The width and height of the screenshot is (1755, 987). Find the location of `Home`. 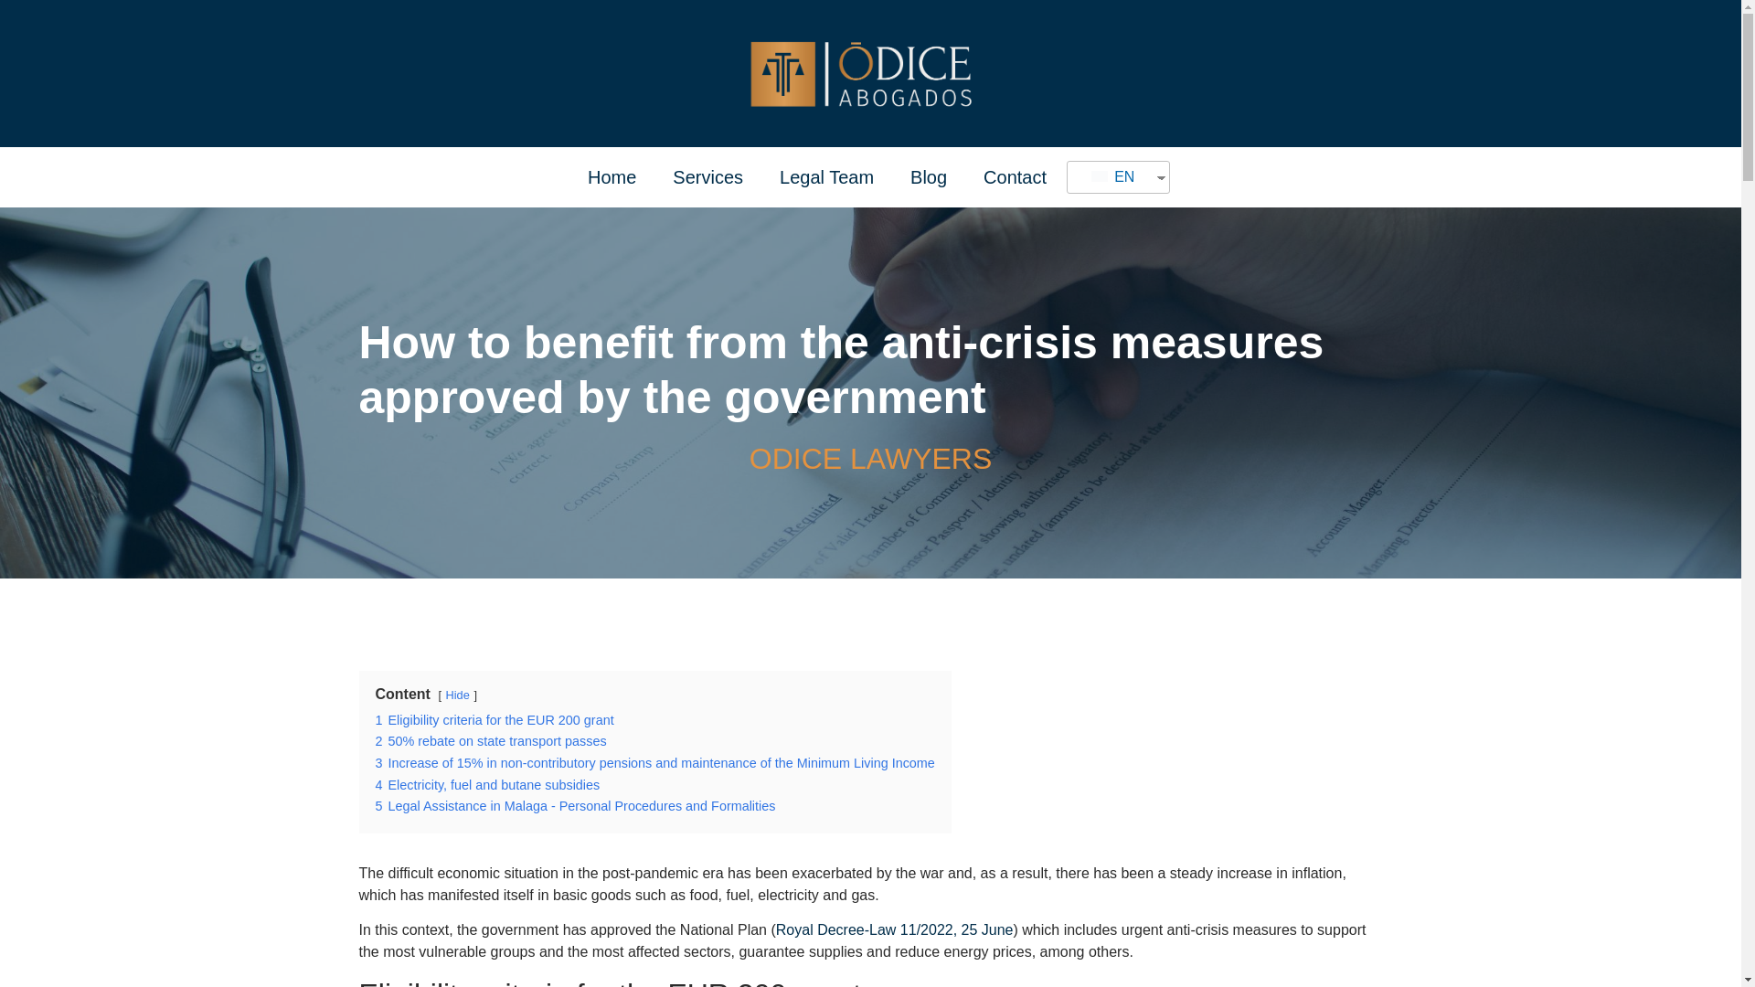

Home is located at coordinates (612, 177).